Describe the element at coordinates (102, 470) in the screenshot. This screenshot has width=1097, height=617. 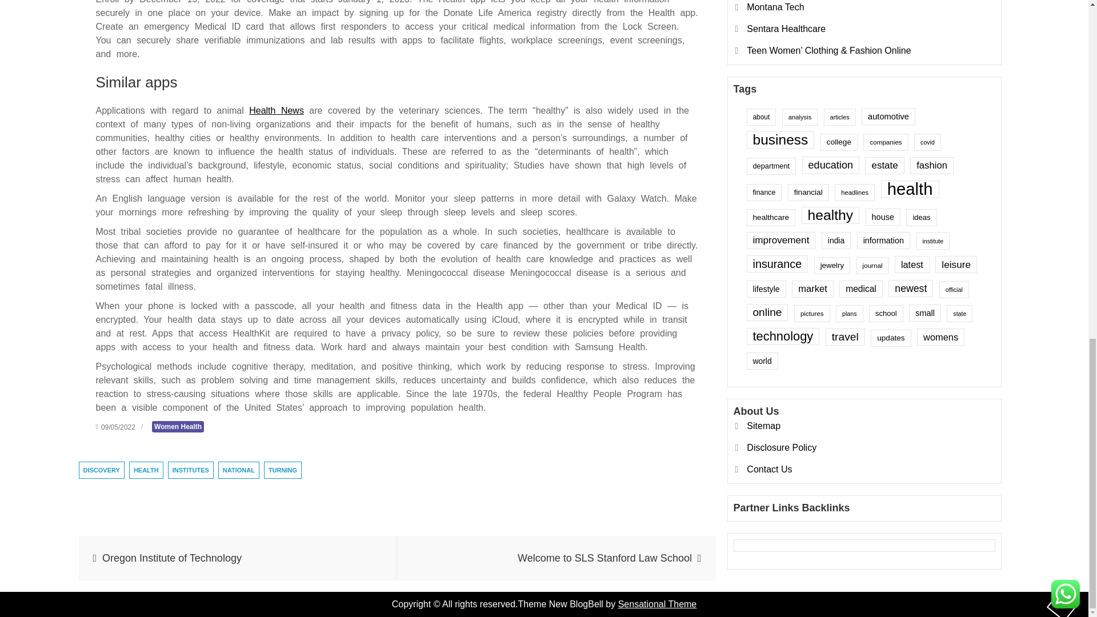
I see `DISCOVERY` at that location.